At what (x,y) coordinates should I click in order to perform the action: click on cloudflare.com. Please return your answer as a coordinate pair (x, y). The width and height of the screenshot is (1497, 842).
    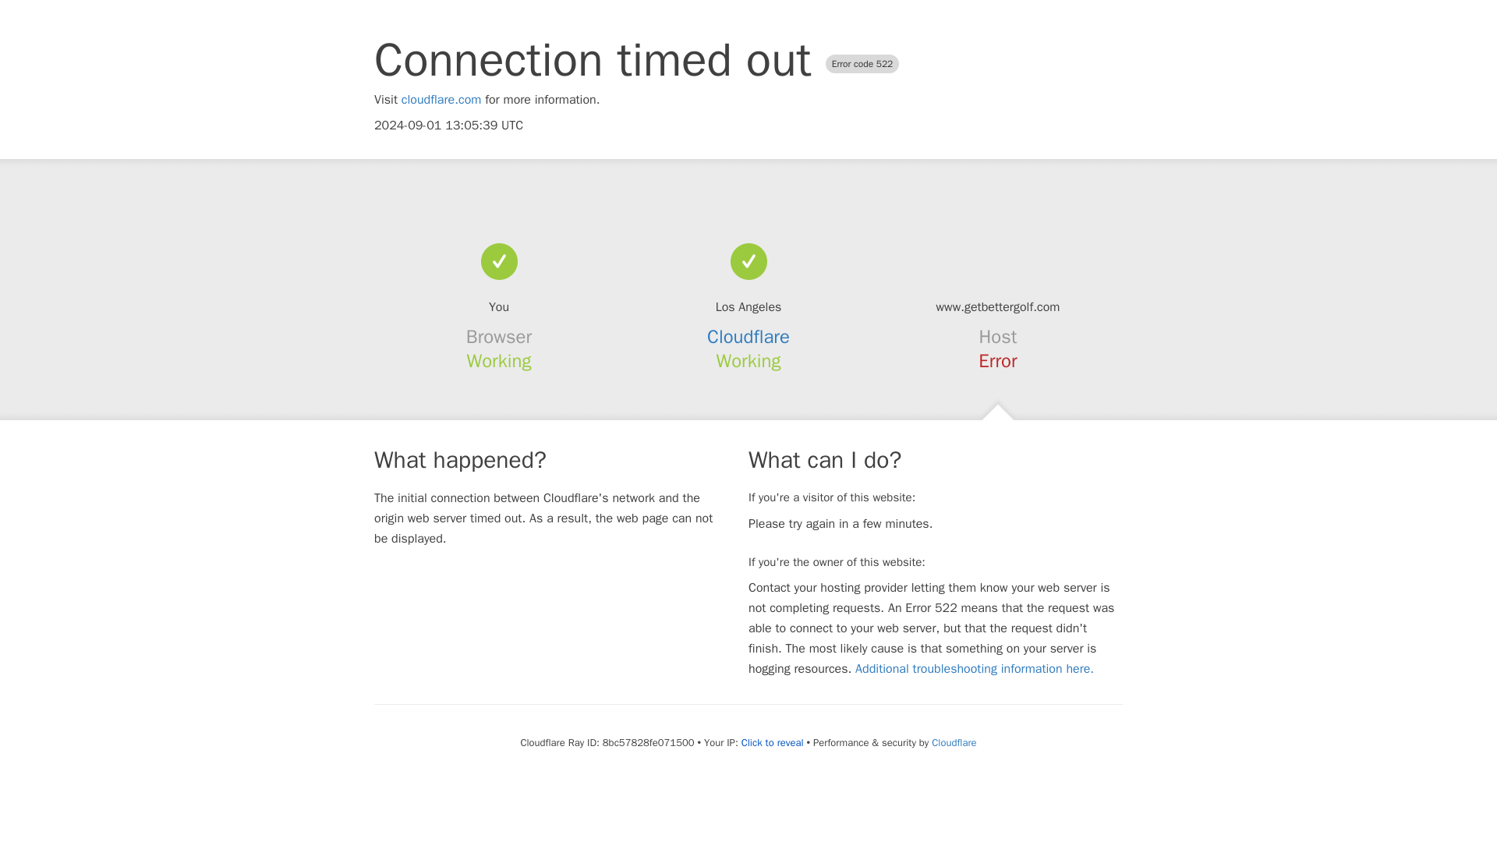
    Looking at the image, I should click on (441, 100).